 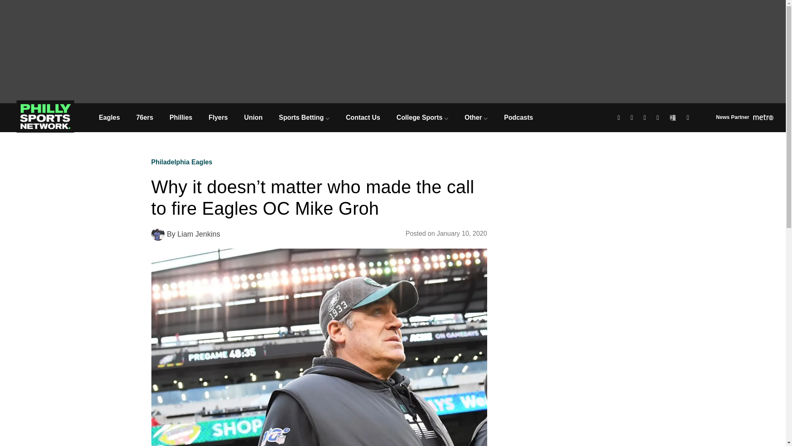 What do you see at coordinates (109, 117) in the screenshot?
I see `Eagles` at bounding box center [109, 117].